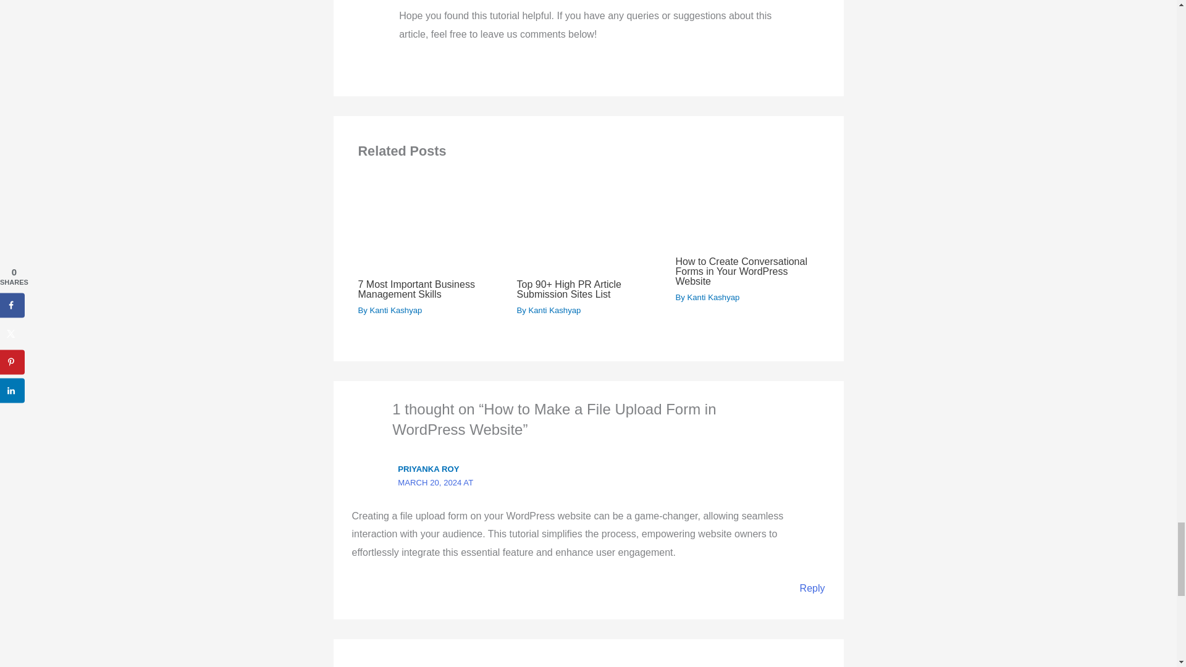 This screenshot has height=667, width=1186. What do you see at coordinates (435, 483) in the screenshot?
I see `MARCH 20, 2024 AT` at bounding box center [435, 483].